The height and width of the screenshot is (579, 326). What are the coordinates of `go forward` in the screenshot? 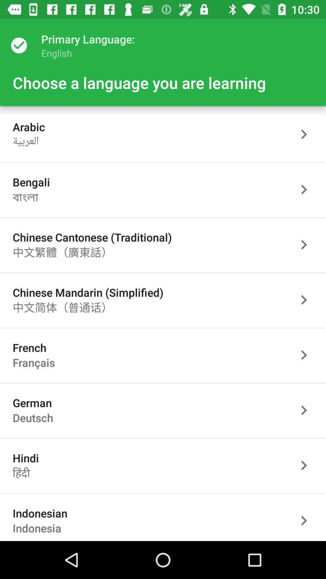 It's located at (307, 245).